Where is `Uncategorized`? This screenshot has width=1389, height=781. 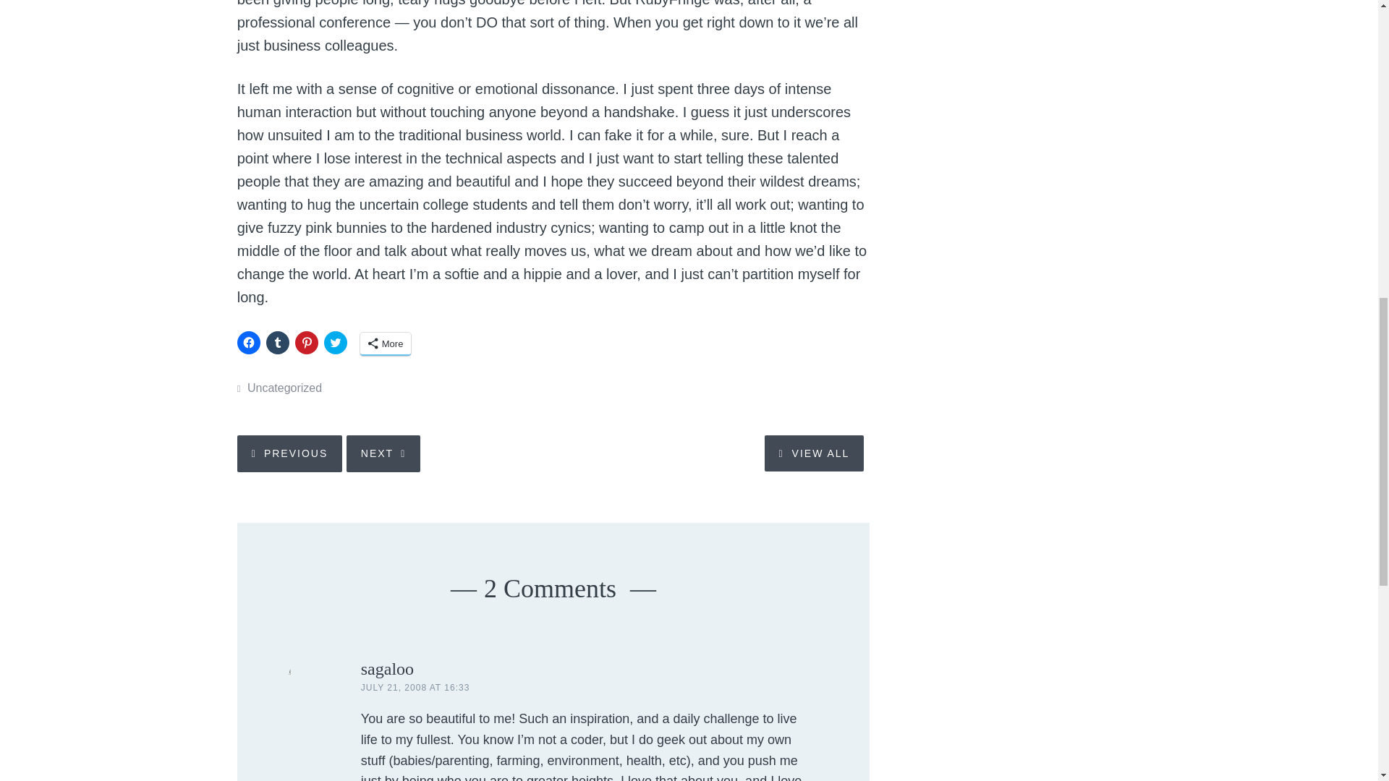 Uncategorized is located at coordinates (284, 388).